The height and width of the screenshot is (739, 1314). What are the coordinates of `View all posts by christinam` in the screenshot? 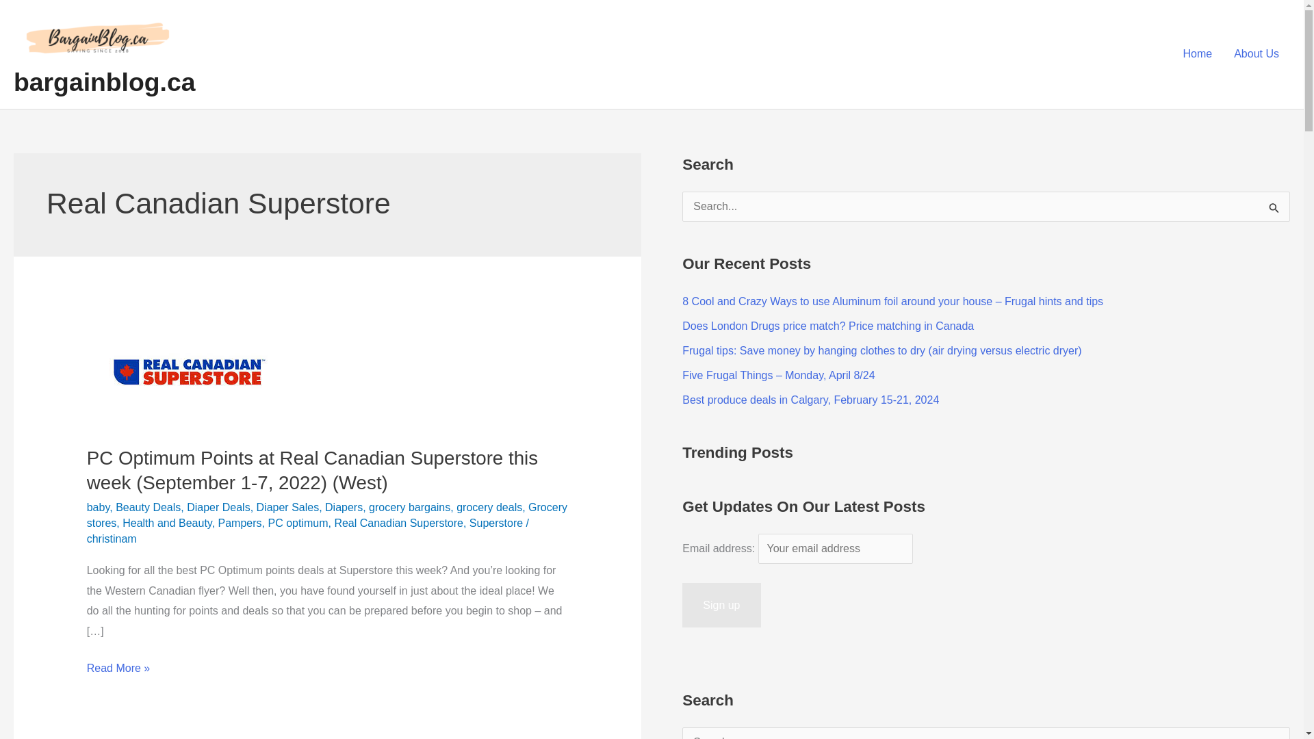 It's located at (111, 538).